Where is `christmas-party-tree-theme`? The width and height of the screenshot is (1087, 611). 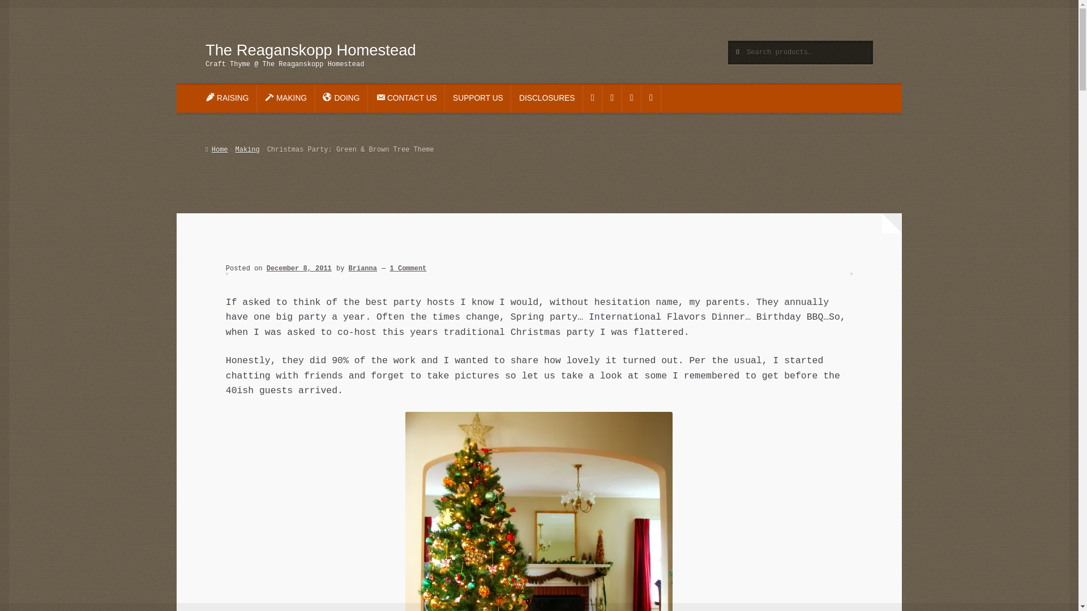 christmas-party-tree-theme is located at coordinates (539, 511).